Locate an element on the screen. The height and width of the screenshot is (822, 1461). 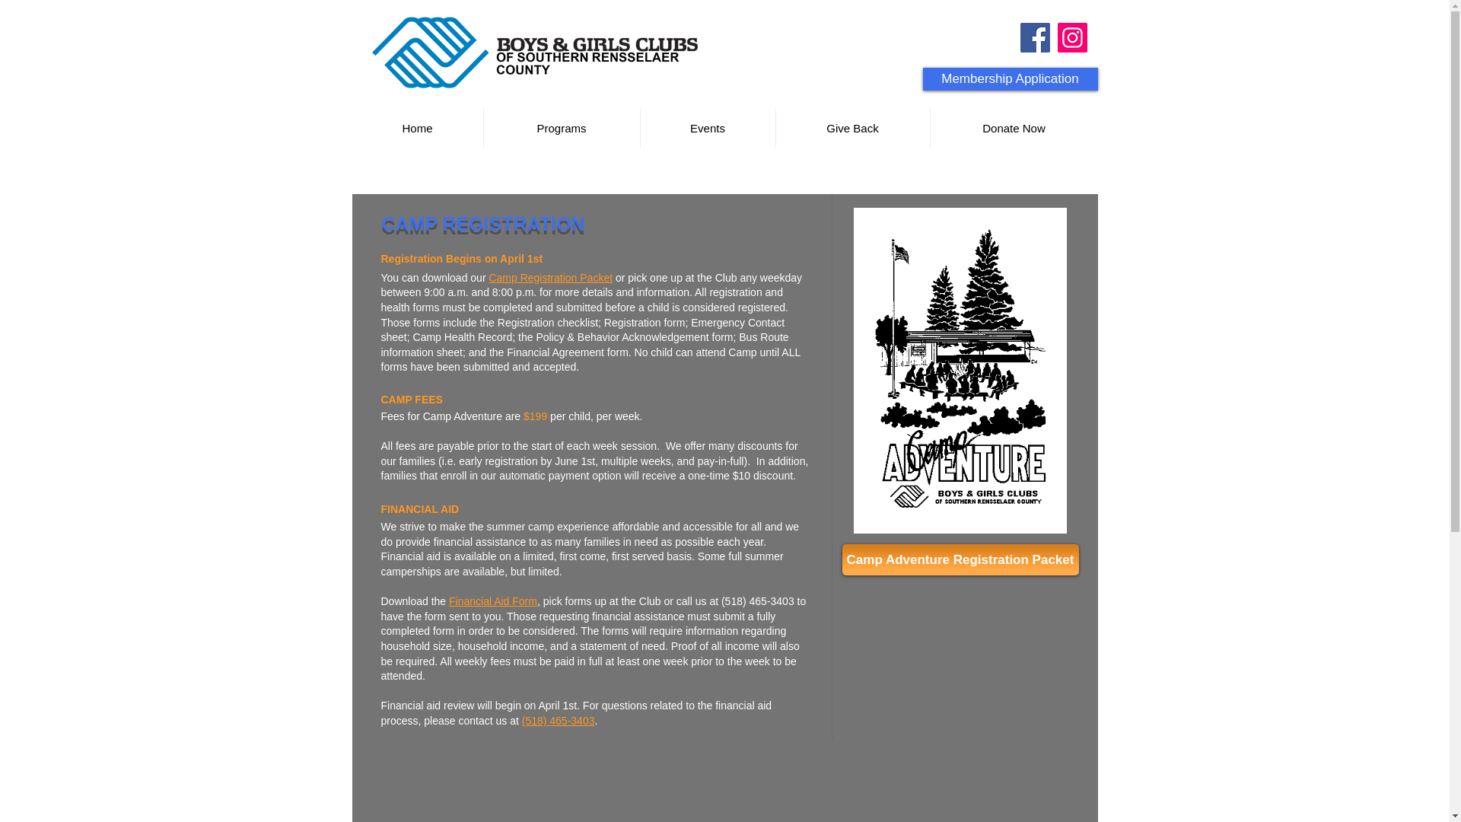
Camp Adventure Registration Packet is located at coordinates (959, 559).